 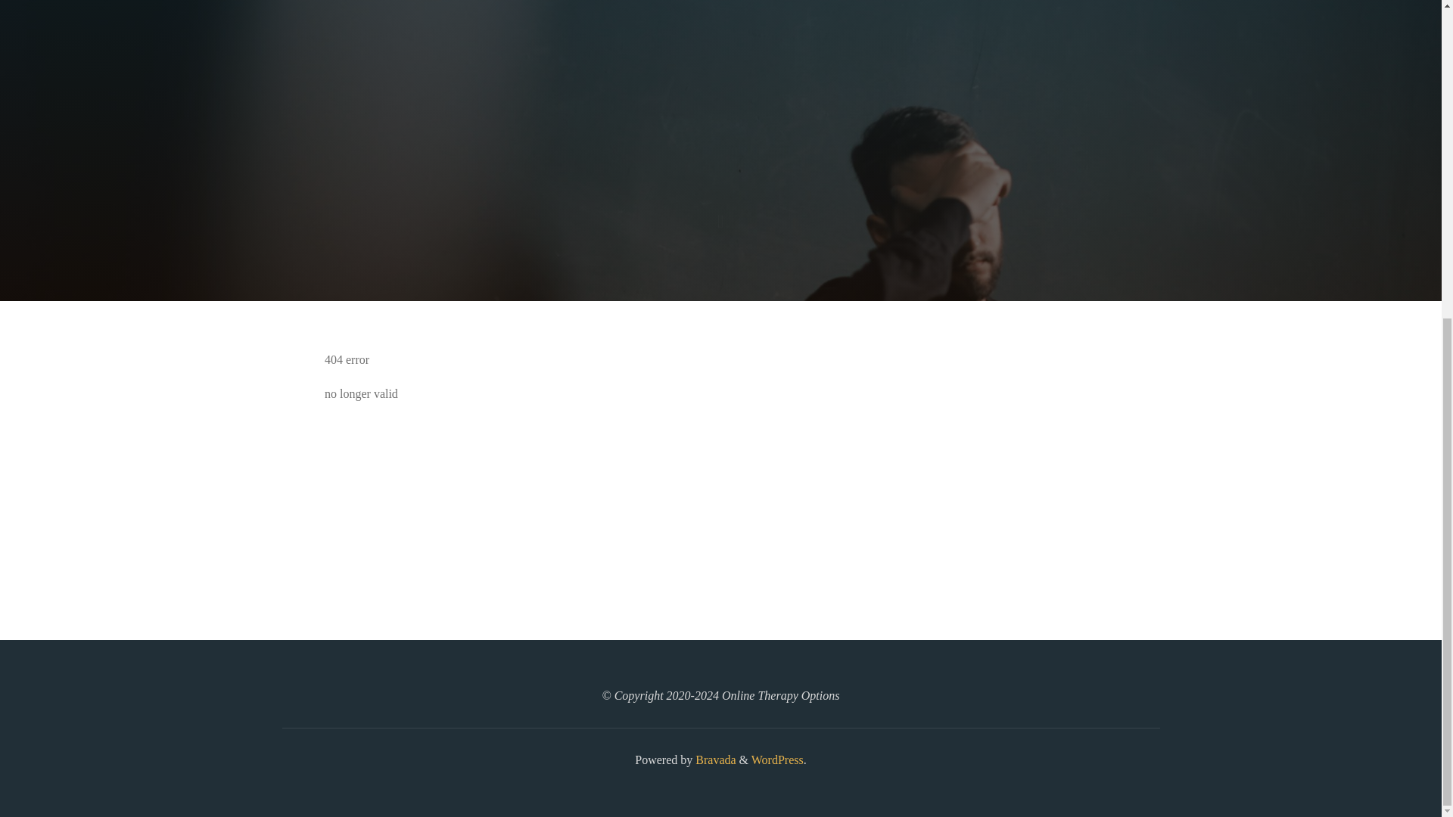 What do you see at coordinates (714, 760) in the screenshot?
I see `Bravada` at bounding box center [714, 760].